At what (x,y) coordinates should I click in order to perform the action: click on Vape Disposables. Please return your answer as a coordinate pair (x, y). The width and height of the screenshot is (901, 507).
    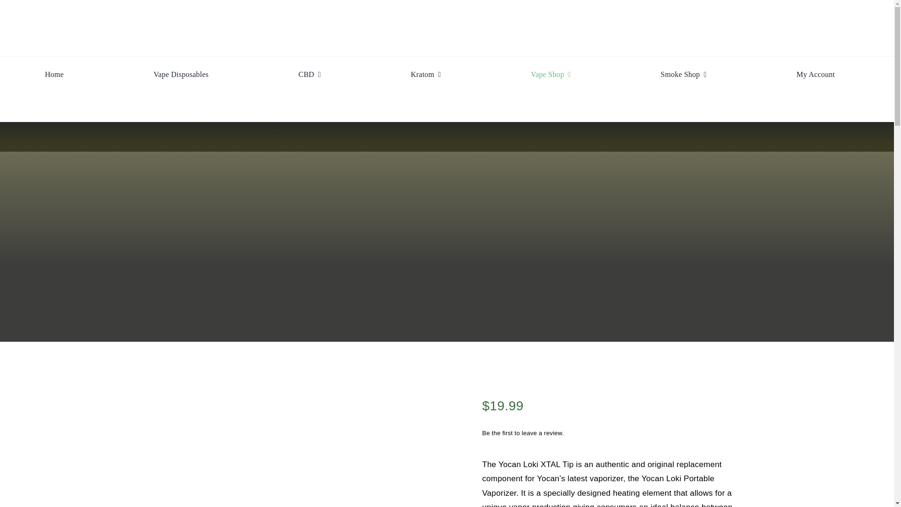
    Looking at the image, I should click on (180, 75).